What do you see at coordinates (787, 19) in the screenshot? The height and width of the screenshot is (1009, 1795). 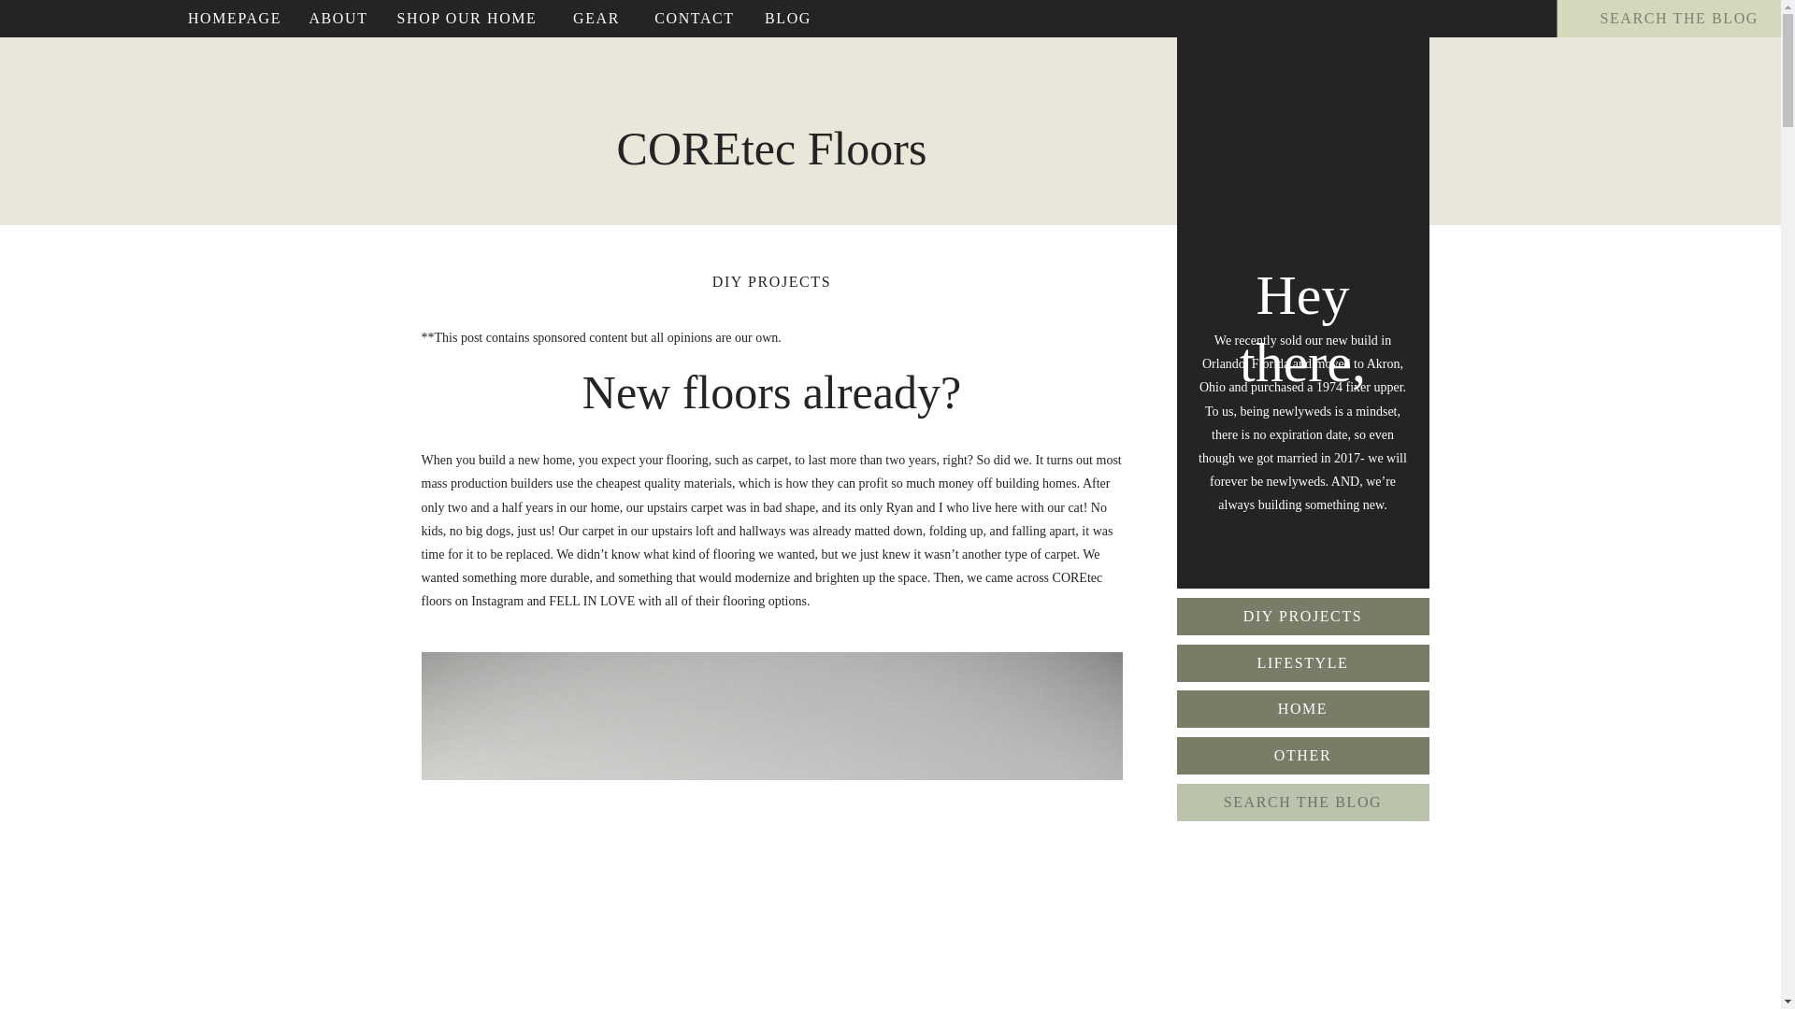 I see `BLOG` at bounding box center [787, 19].